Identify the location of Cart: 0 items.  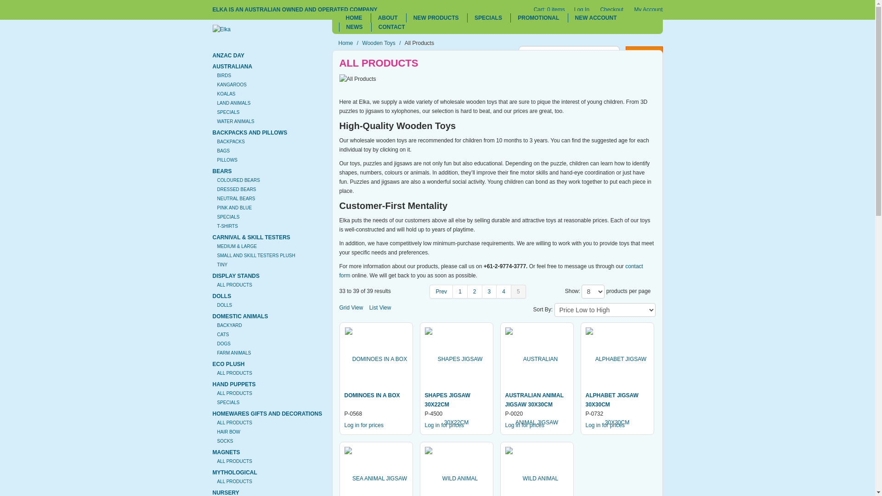
(549, 10).